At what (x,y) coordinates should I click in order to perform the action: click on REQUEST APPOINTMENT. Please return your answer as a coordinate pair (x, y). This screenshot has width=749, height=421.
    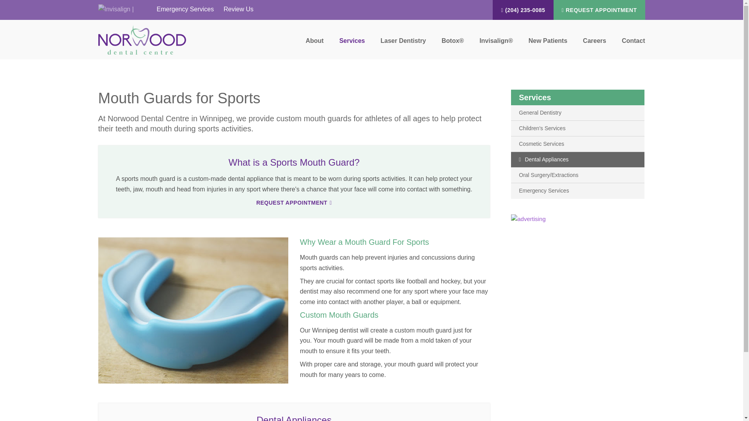
    Looking at the image, I should click on (599, 10).